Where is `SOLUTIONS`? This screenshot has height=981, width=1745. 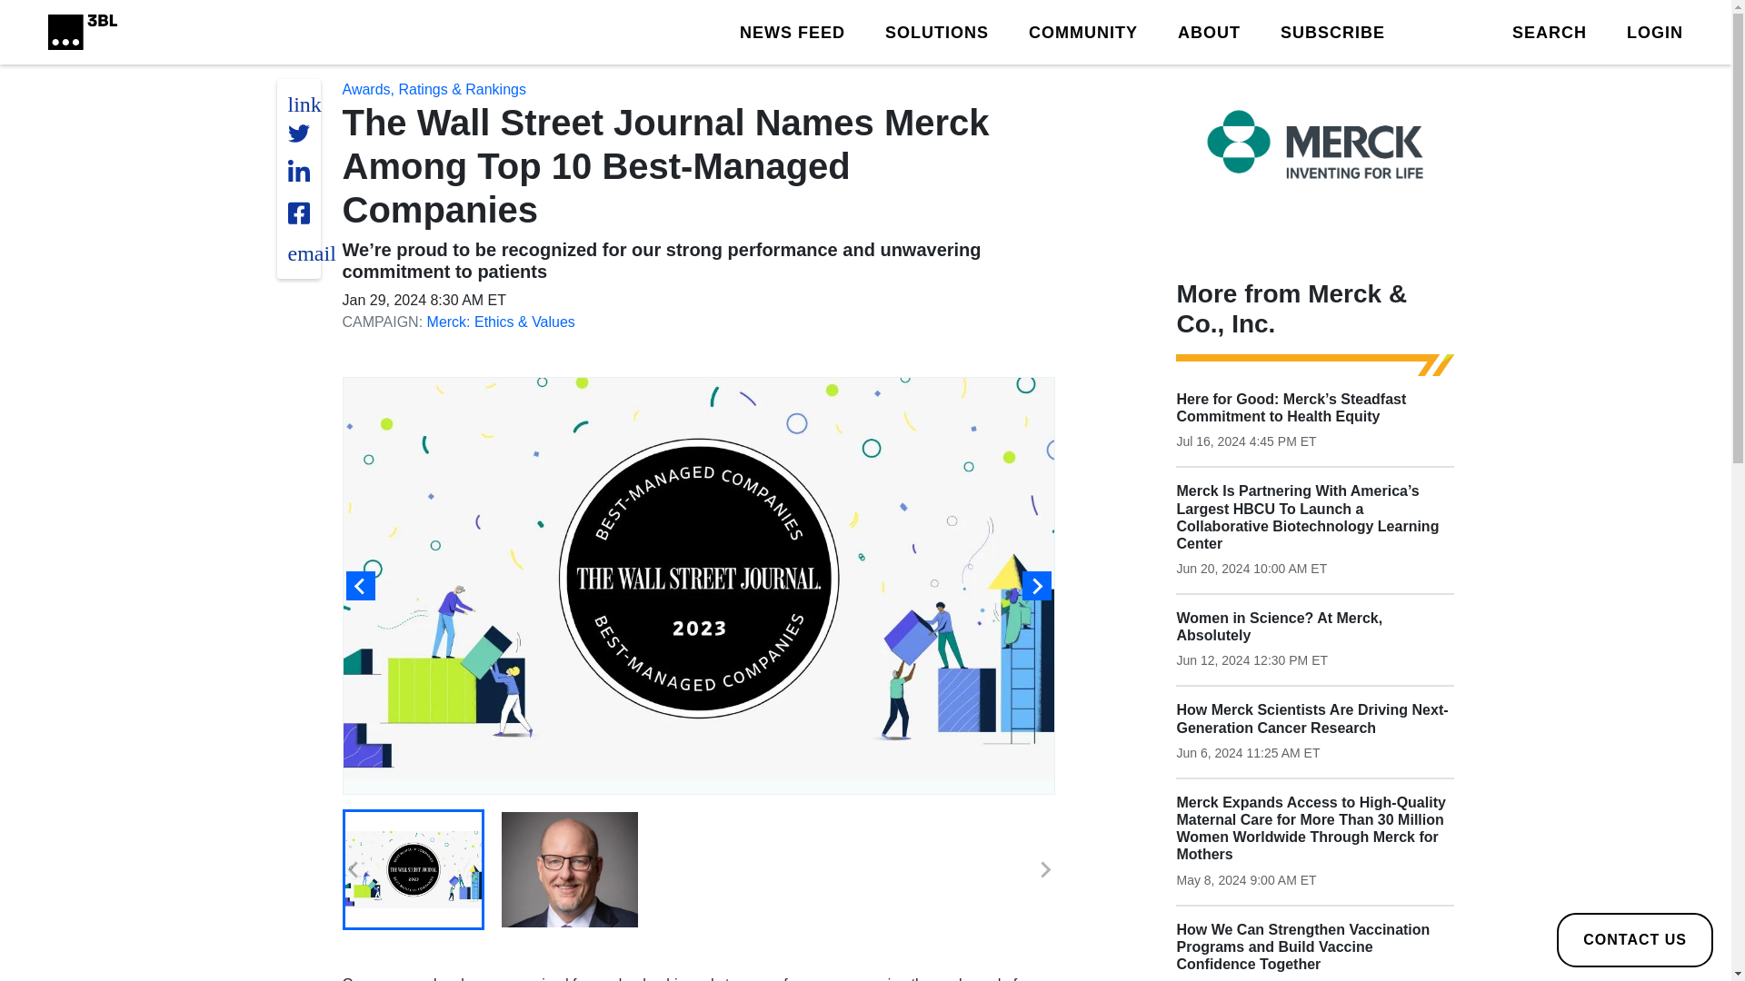
SOLUTIONS is located at coordinates (936, 31).